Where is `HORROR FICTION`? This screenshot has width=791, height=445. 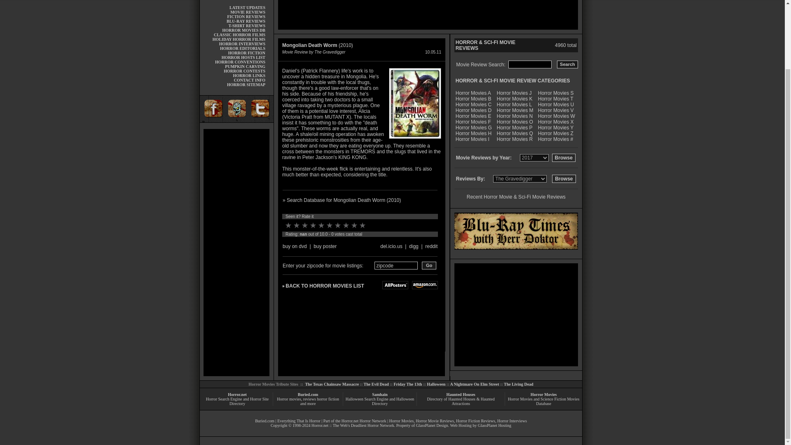
HORROR FICTION is located at coordinates (246, 53).